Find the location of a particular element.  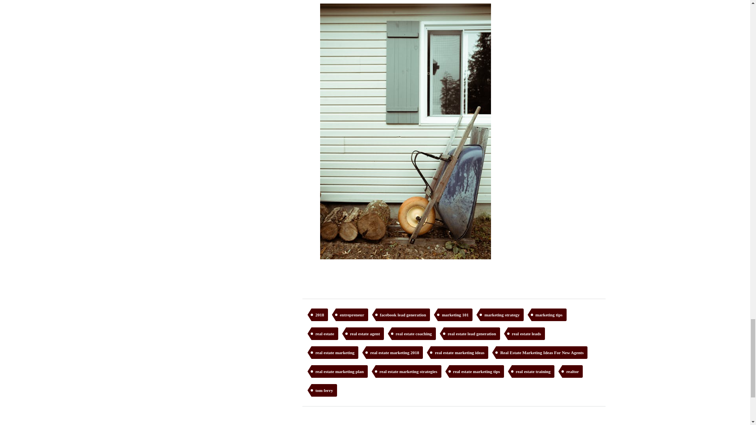

marketing strategy is located at coordinates (502, 315).